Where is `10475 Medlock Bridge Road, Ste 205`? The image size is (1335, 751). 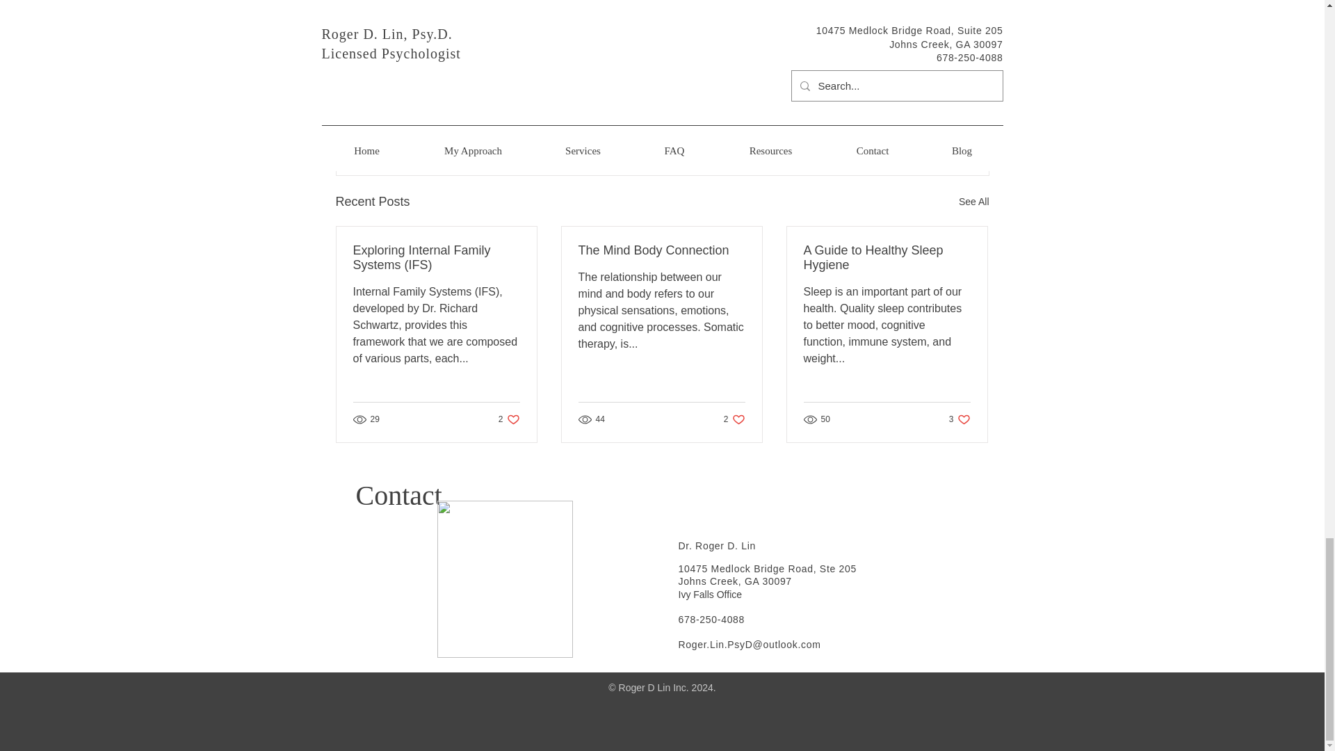 10475 Medlock Bridge Road, Ste 205 is located at coordinates (734, 420).